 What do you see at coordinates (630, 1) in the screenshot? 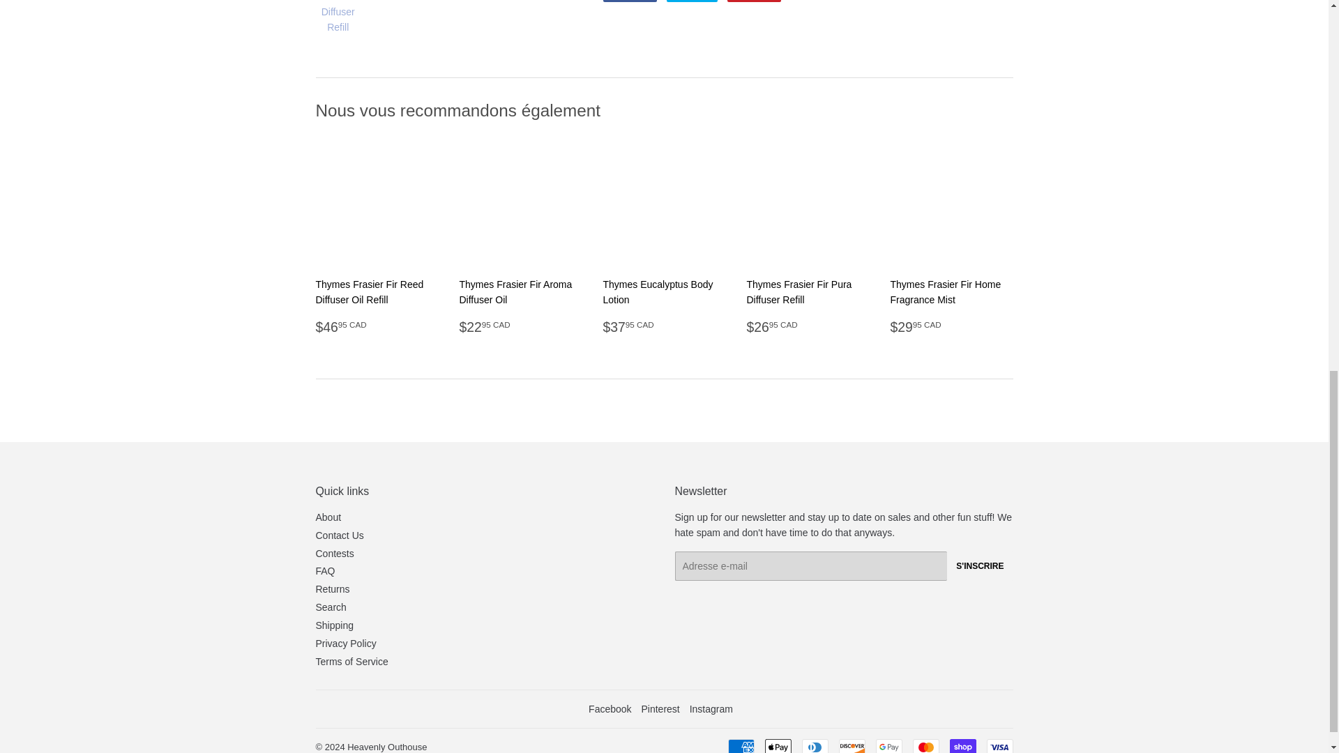
I see `Partager sur Facebook` at bounding box center [630, 1].